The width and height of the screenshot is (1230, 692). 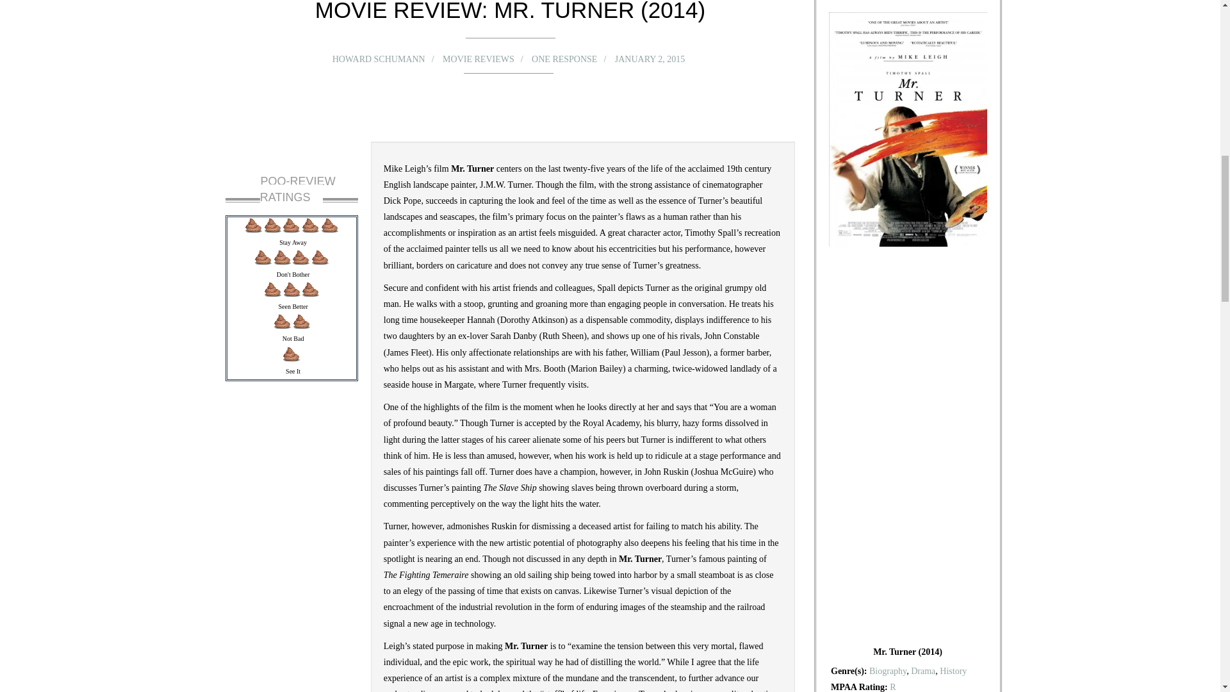 I want to click on MOVIE REVIEWS, so click(x=482, y=58).